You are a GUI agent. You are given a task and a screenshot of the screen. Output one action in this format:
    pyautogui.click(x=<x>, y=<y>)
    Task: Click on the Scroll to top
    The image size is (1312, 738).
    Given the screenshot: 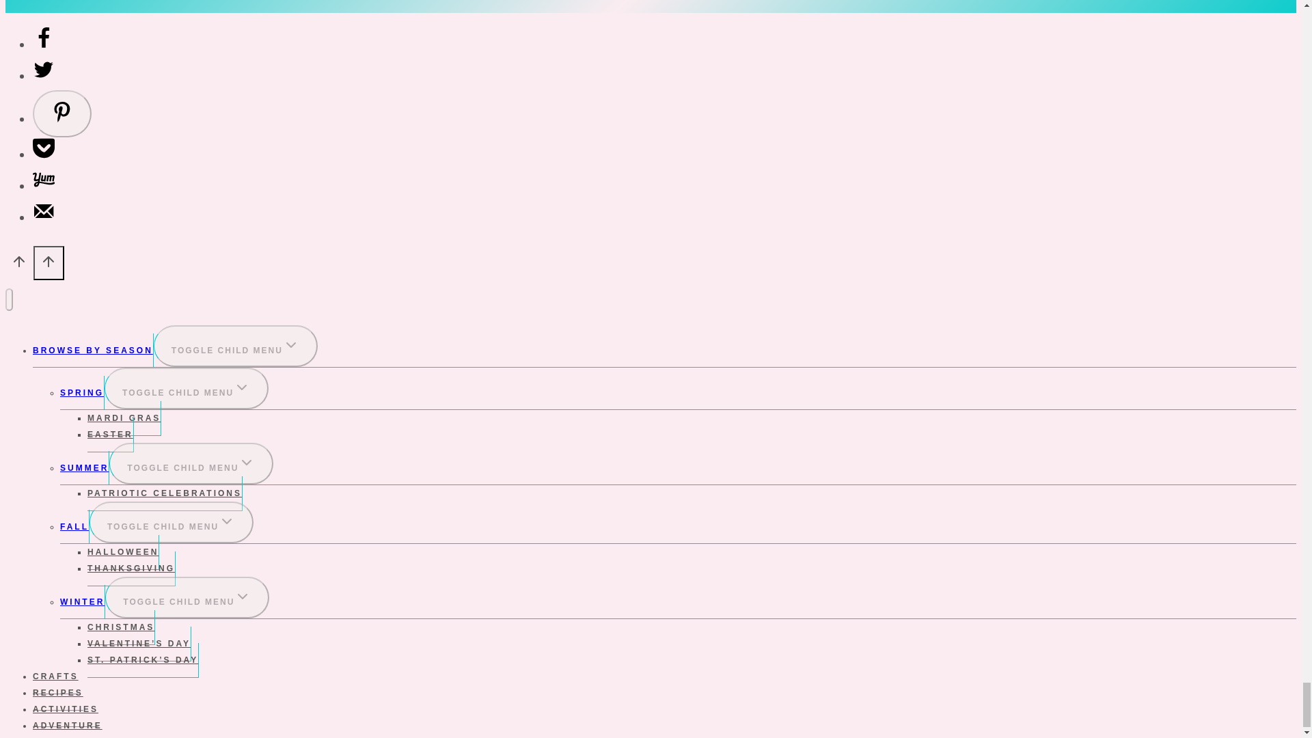 What is the action you would take?
    pyautogui.click(x=19, y=264)
    